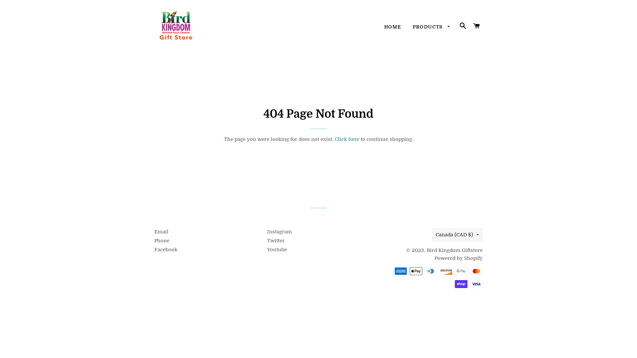 The height and width of the screenshot is (358, 637). What do you see at coordinates (347, 139) in the screenshot?
I see `Click here` at bounding box center [347, 139].